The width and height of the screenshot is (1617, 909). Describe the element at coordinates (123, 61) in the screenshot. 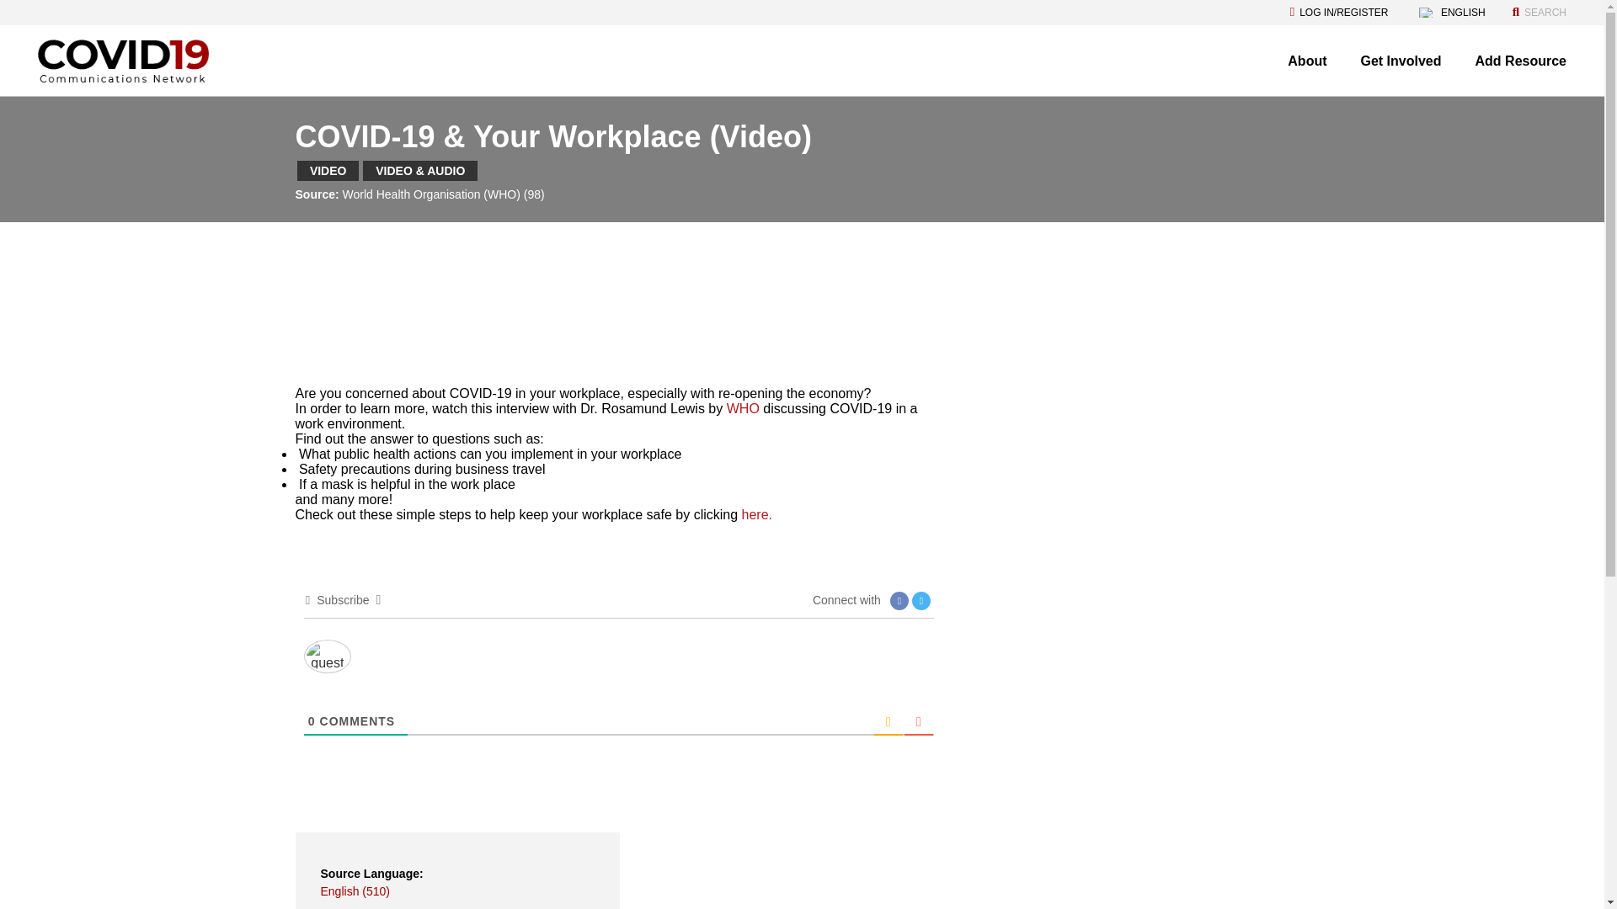

I see `Covid Communication Network` at that location.